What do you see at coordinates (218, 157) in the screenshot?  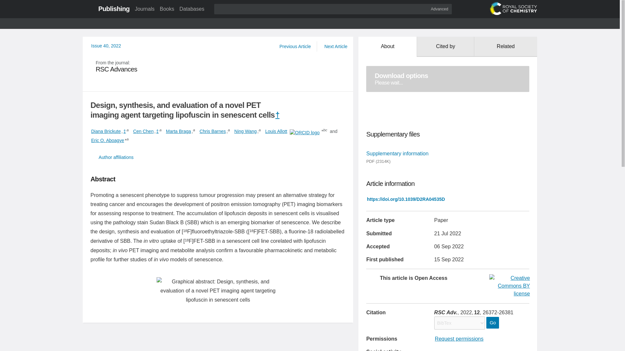 I see `Author affiliations` at bounding box center [218, 157].